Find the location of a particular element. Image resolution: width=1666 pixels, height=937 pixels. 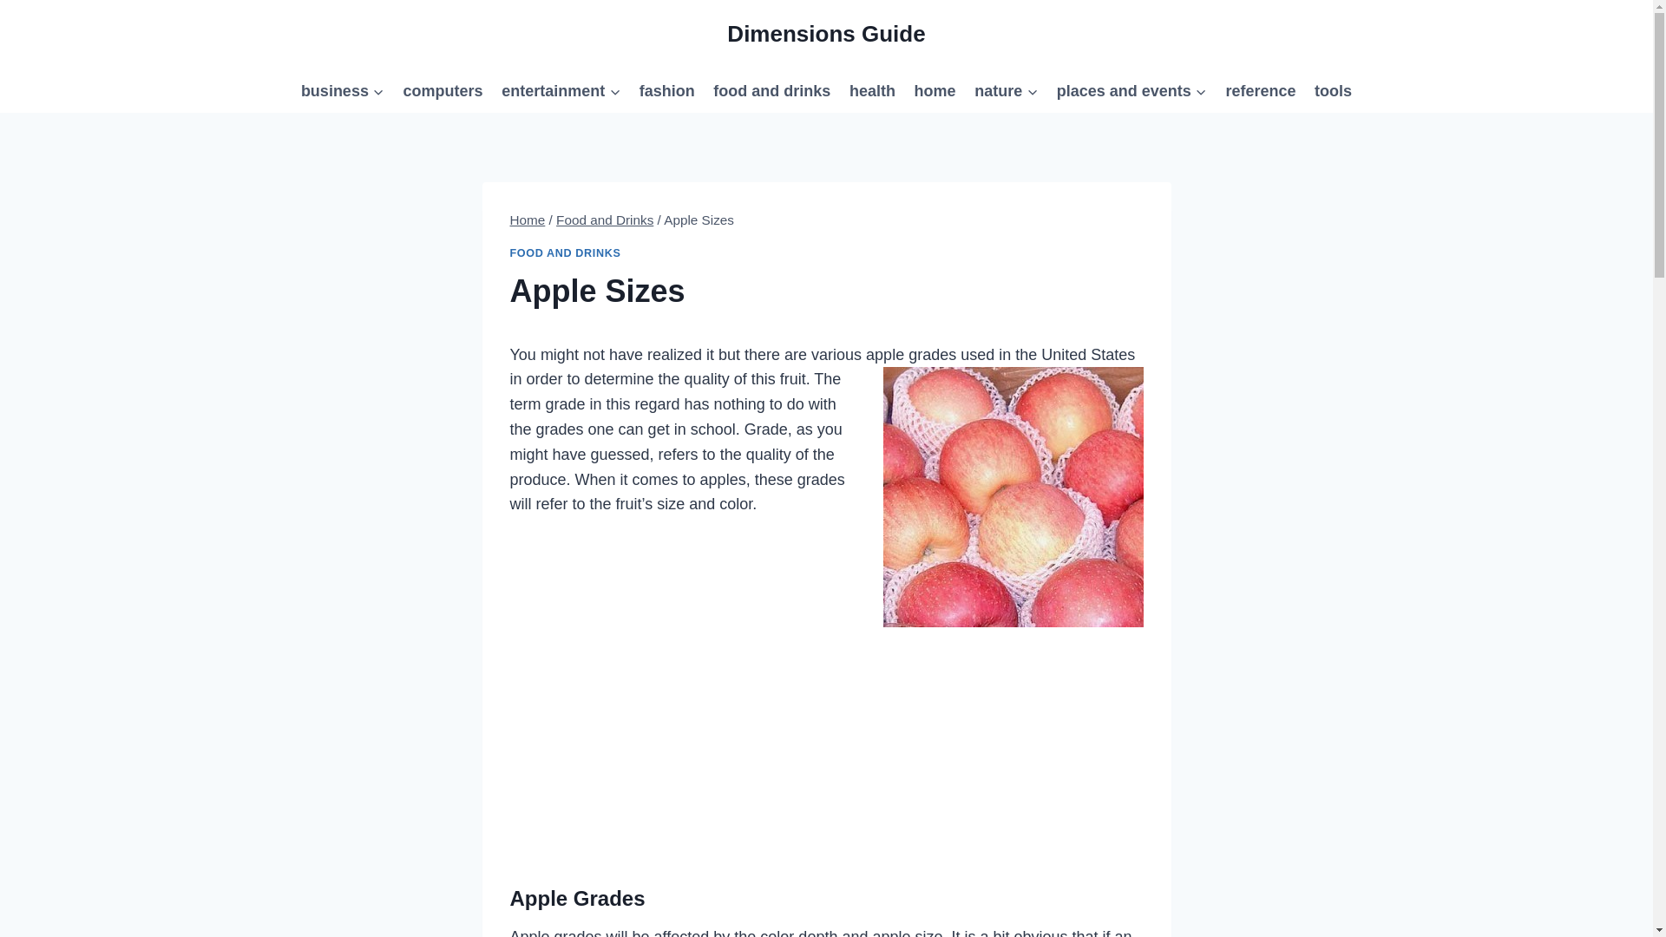

Advertisement is located at coordinates (826, 736).